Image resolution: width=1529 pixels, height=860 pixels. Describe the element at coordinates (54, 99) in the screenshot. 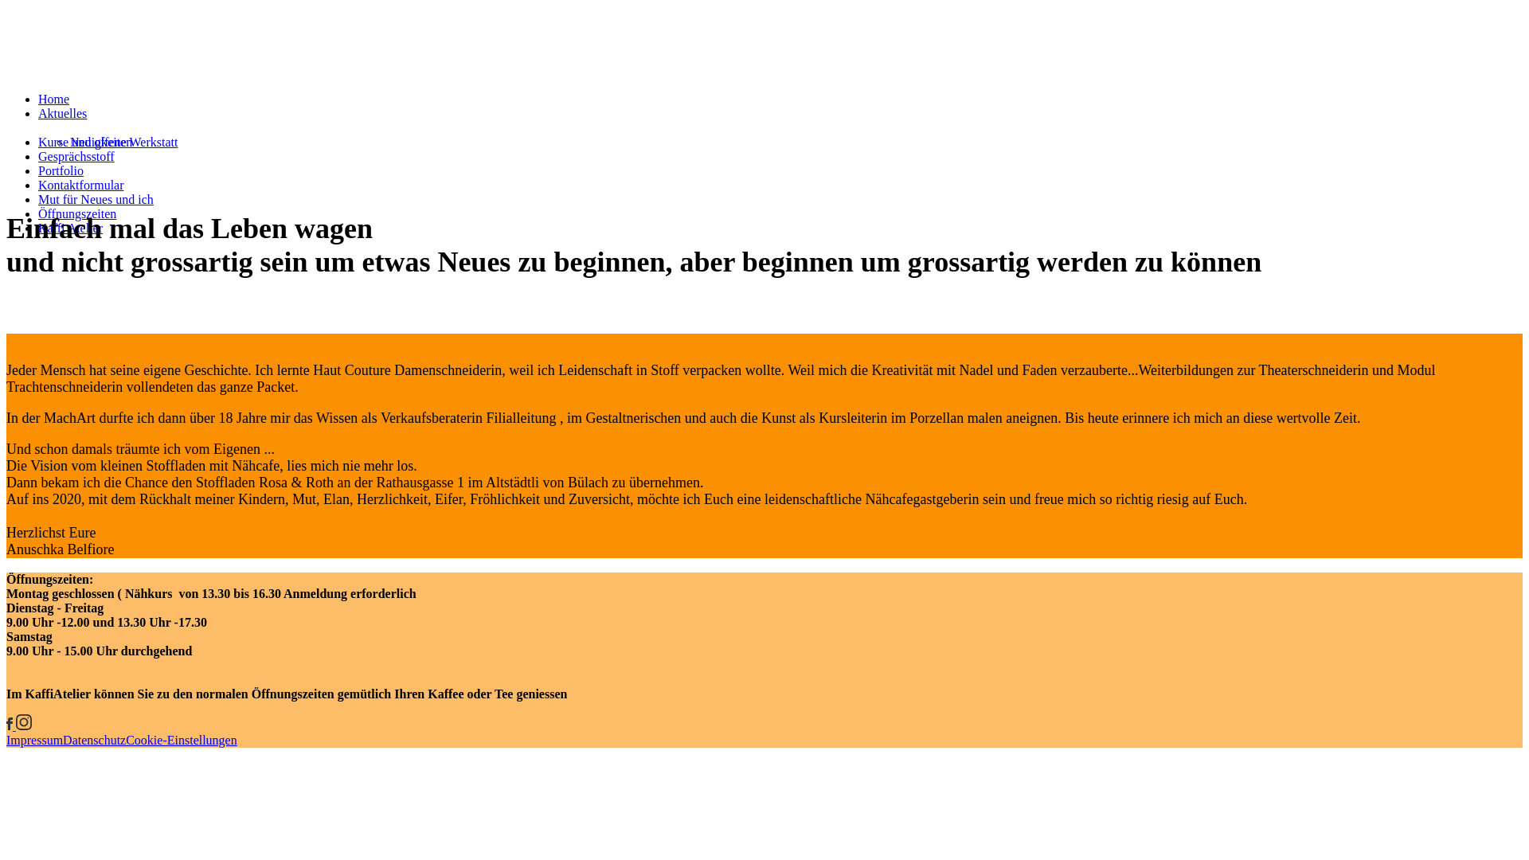

I see `Home` at that location.